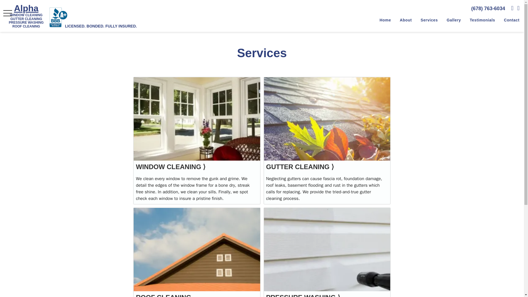 Image resolution: width=528 pixels, height=297 pixels. What do you see at coordinates (385, 20) in the screenshot?
I see `Home` at bounding box center [385, 20].